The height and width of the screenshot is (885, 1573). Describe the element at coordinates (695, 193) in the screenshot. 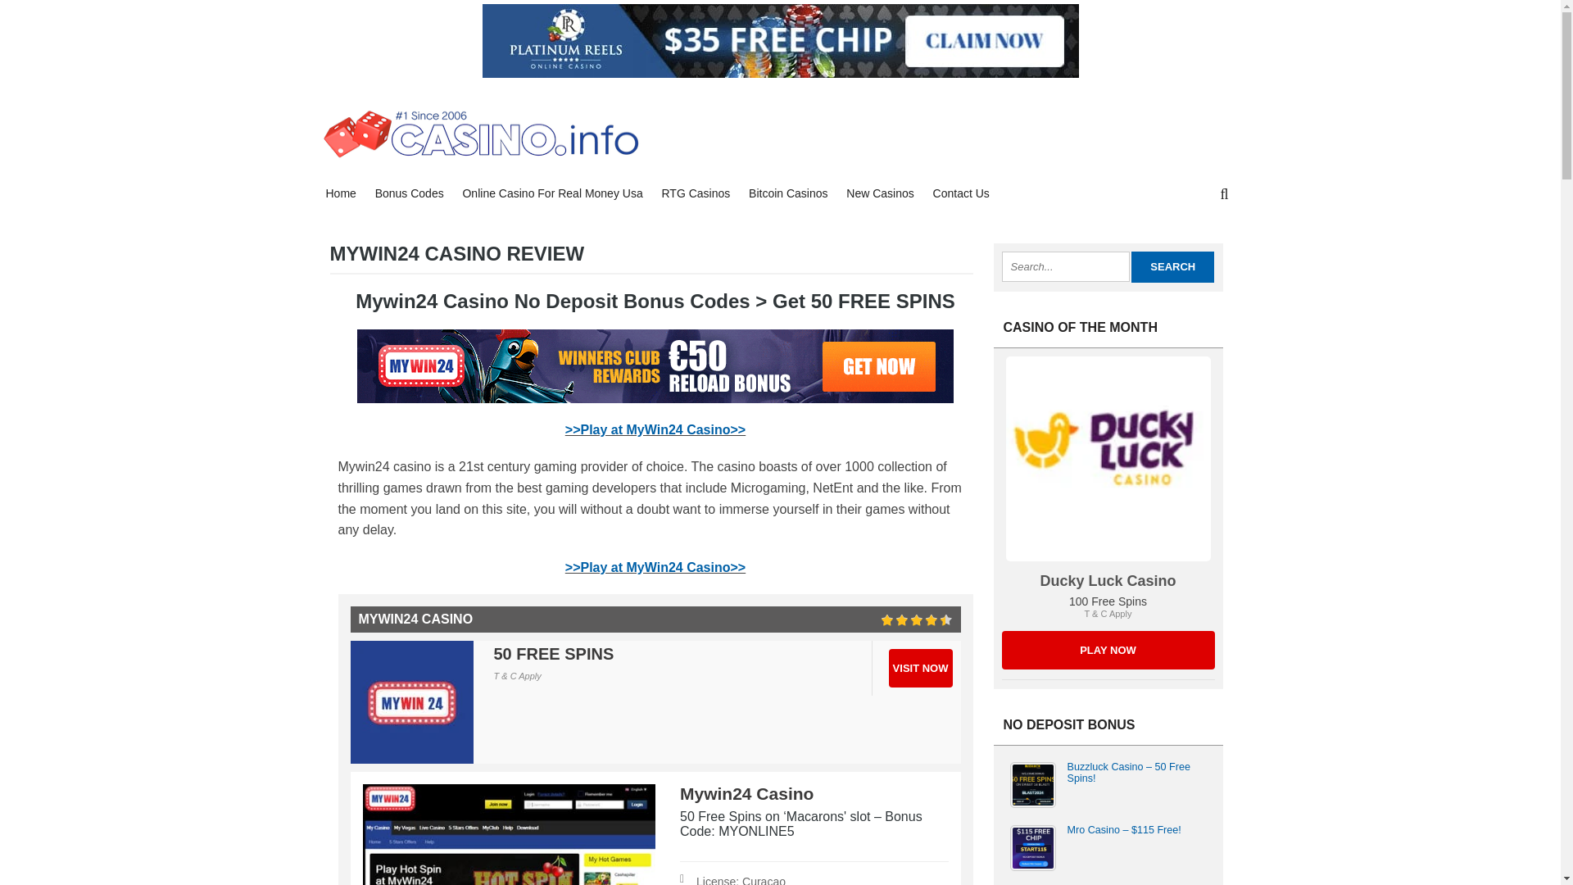

I see `RTG Casinos` at that location.